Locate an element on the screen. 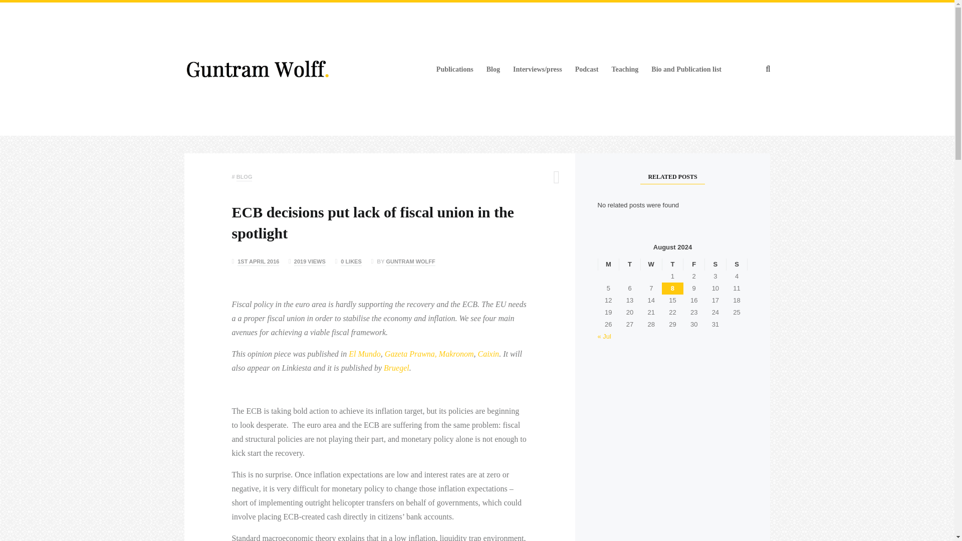  Gazeta Prawna, is located at coordinates (411, 354).